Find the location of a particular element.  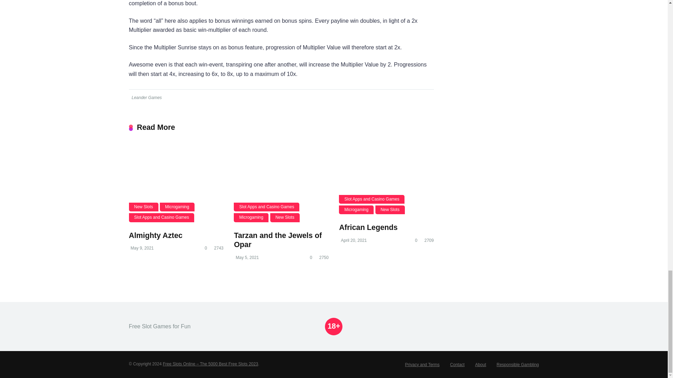

Microgaming is located at coordinates (177, 206).